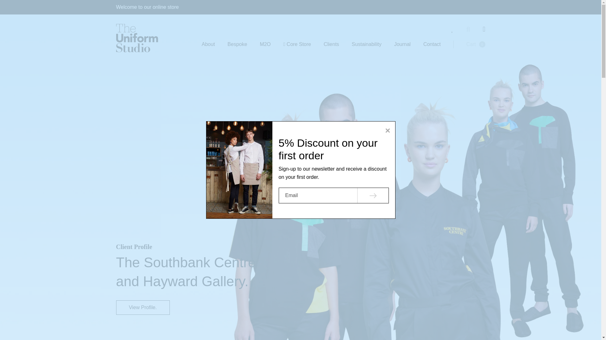  I want to click on About, so click(432, 44).